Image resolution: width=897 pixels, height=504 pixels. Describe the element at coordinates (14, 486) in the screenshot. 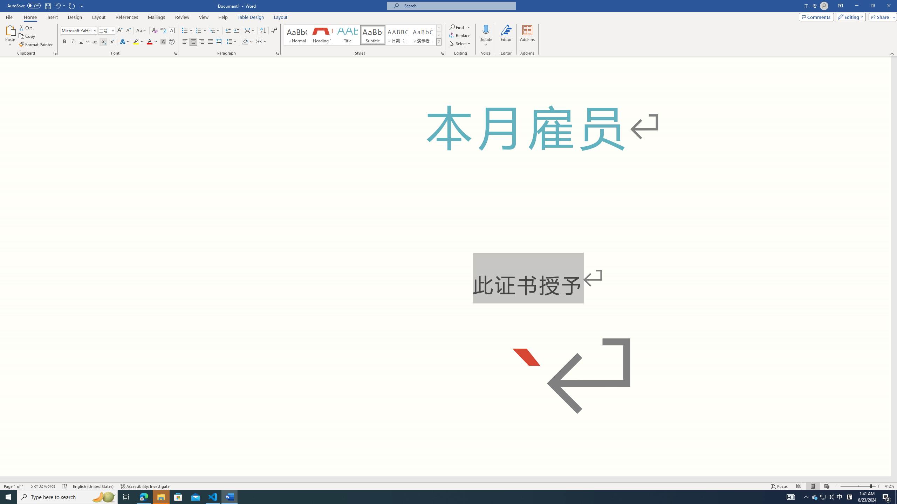

I see `Page Number Page 1 of 1` at that location.